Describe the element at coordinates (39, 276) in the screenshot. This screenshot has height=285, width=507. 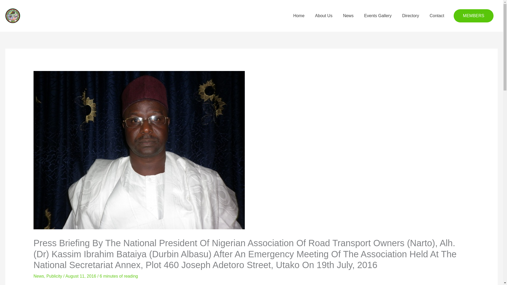
I see `News` at that location.